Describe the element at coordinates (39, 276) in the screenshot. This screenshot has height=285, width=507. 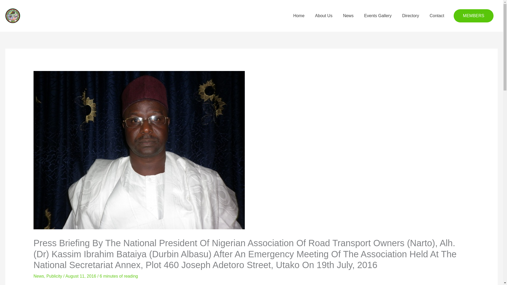
I see `News` at that location.